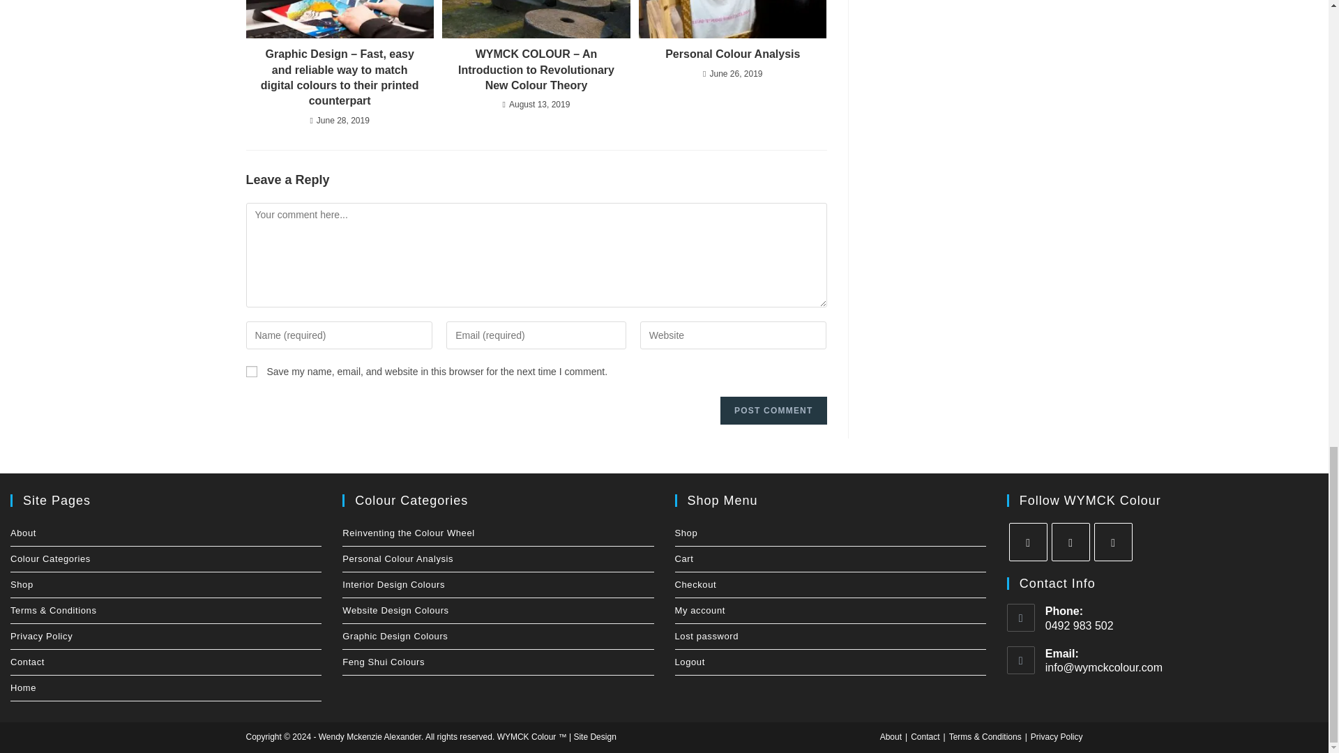 The image size is (1339, 753). What do you see at coordinates (498, 533) in the screenshot?
I see `Reinventing the Colour Wheel` at bounding box center [498, 533].